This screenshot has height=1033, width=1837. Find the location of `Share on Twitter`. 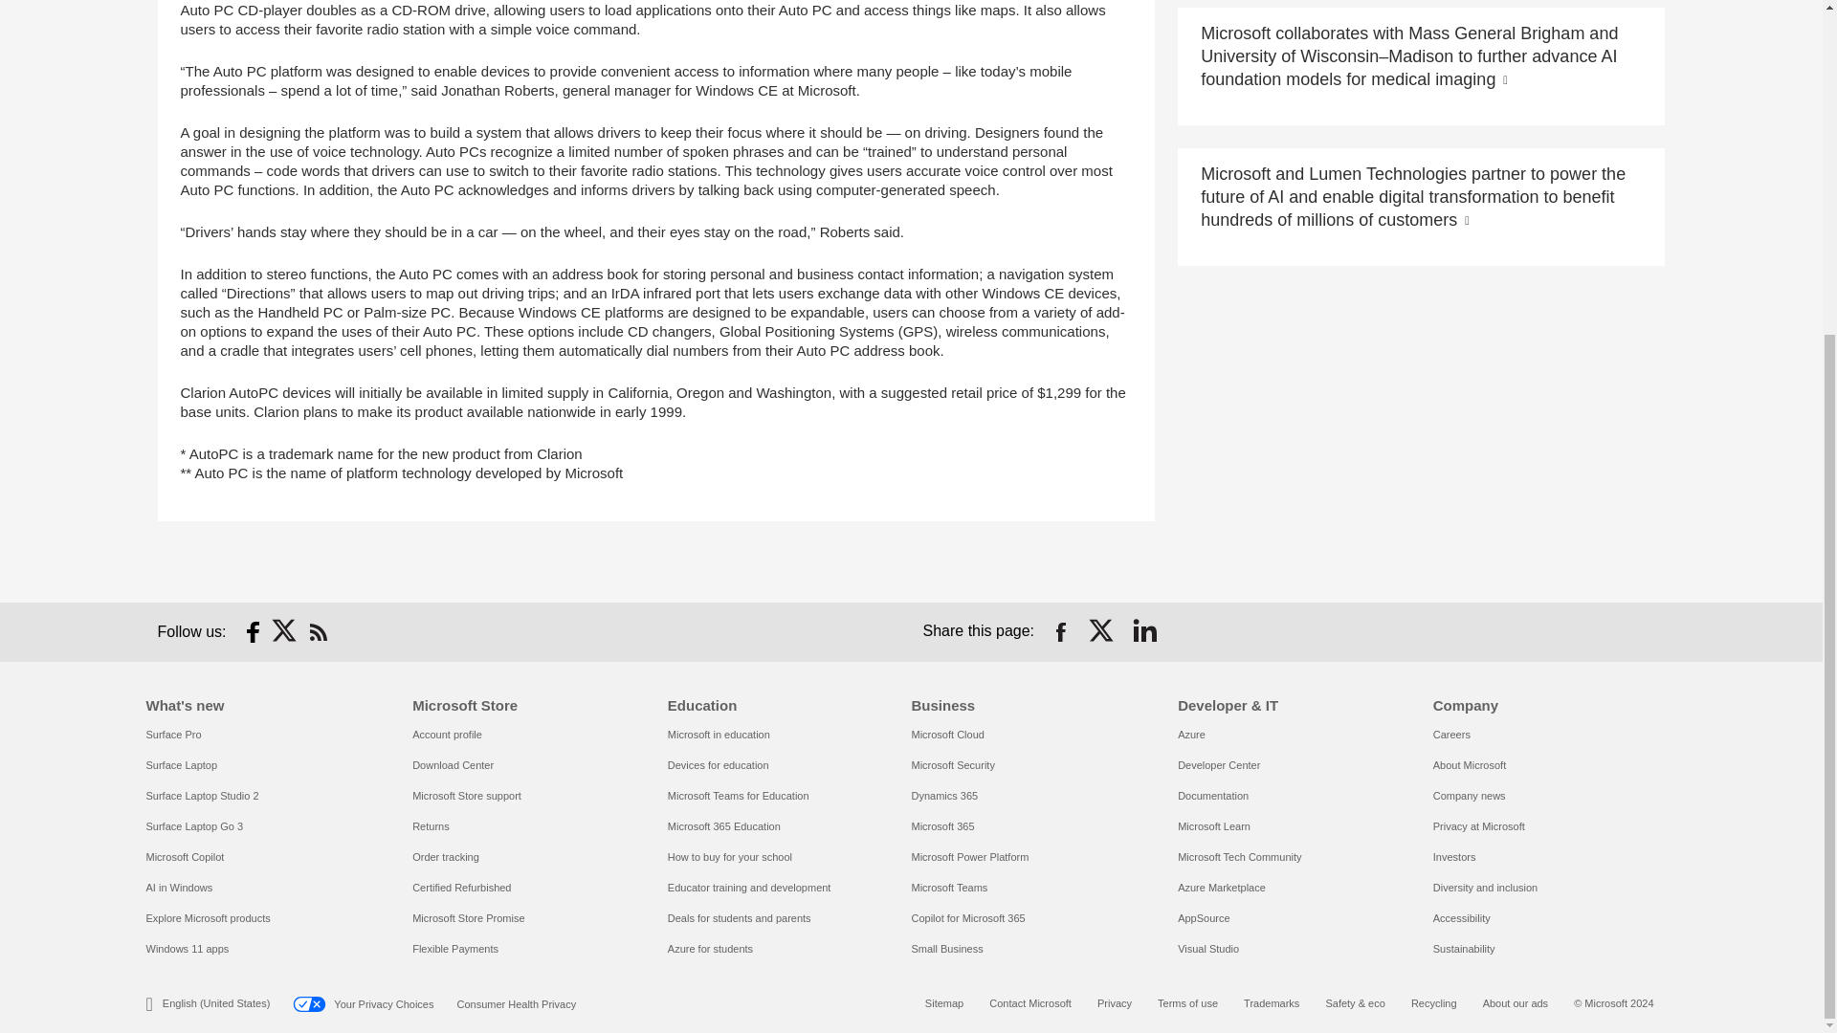

Share on Twitter is located at coordinates (1102, 631).